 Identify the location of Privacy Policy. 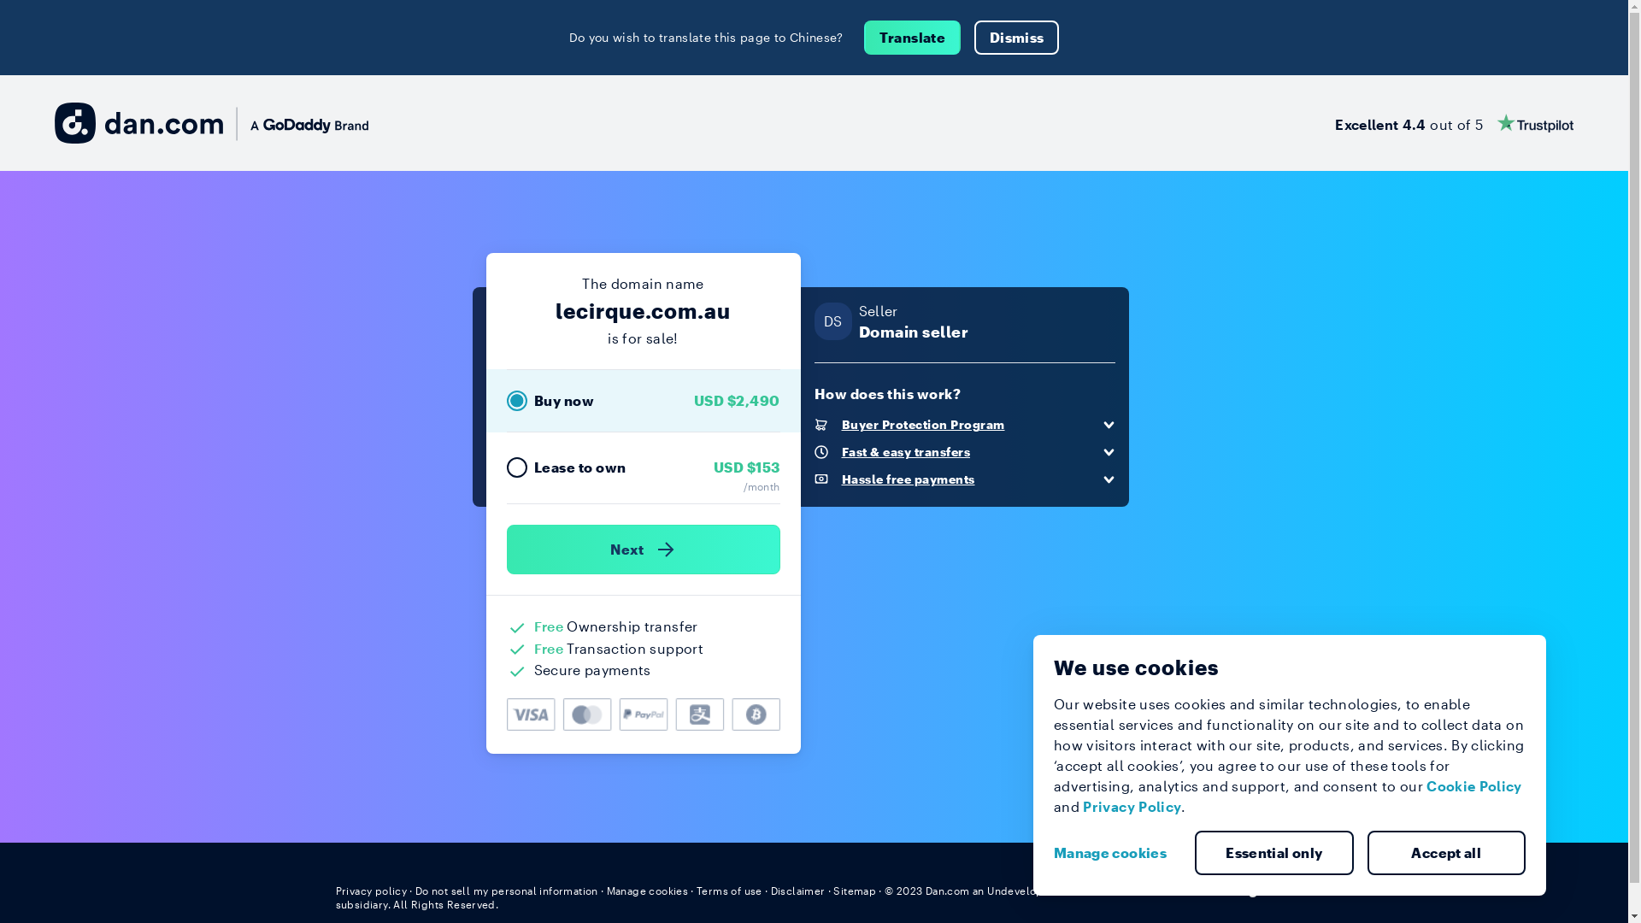
(1132, 807).